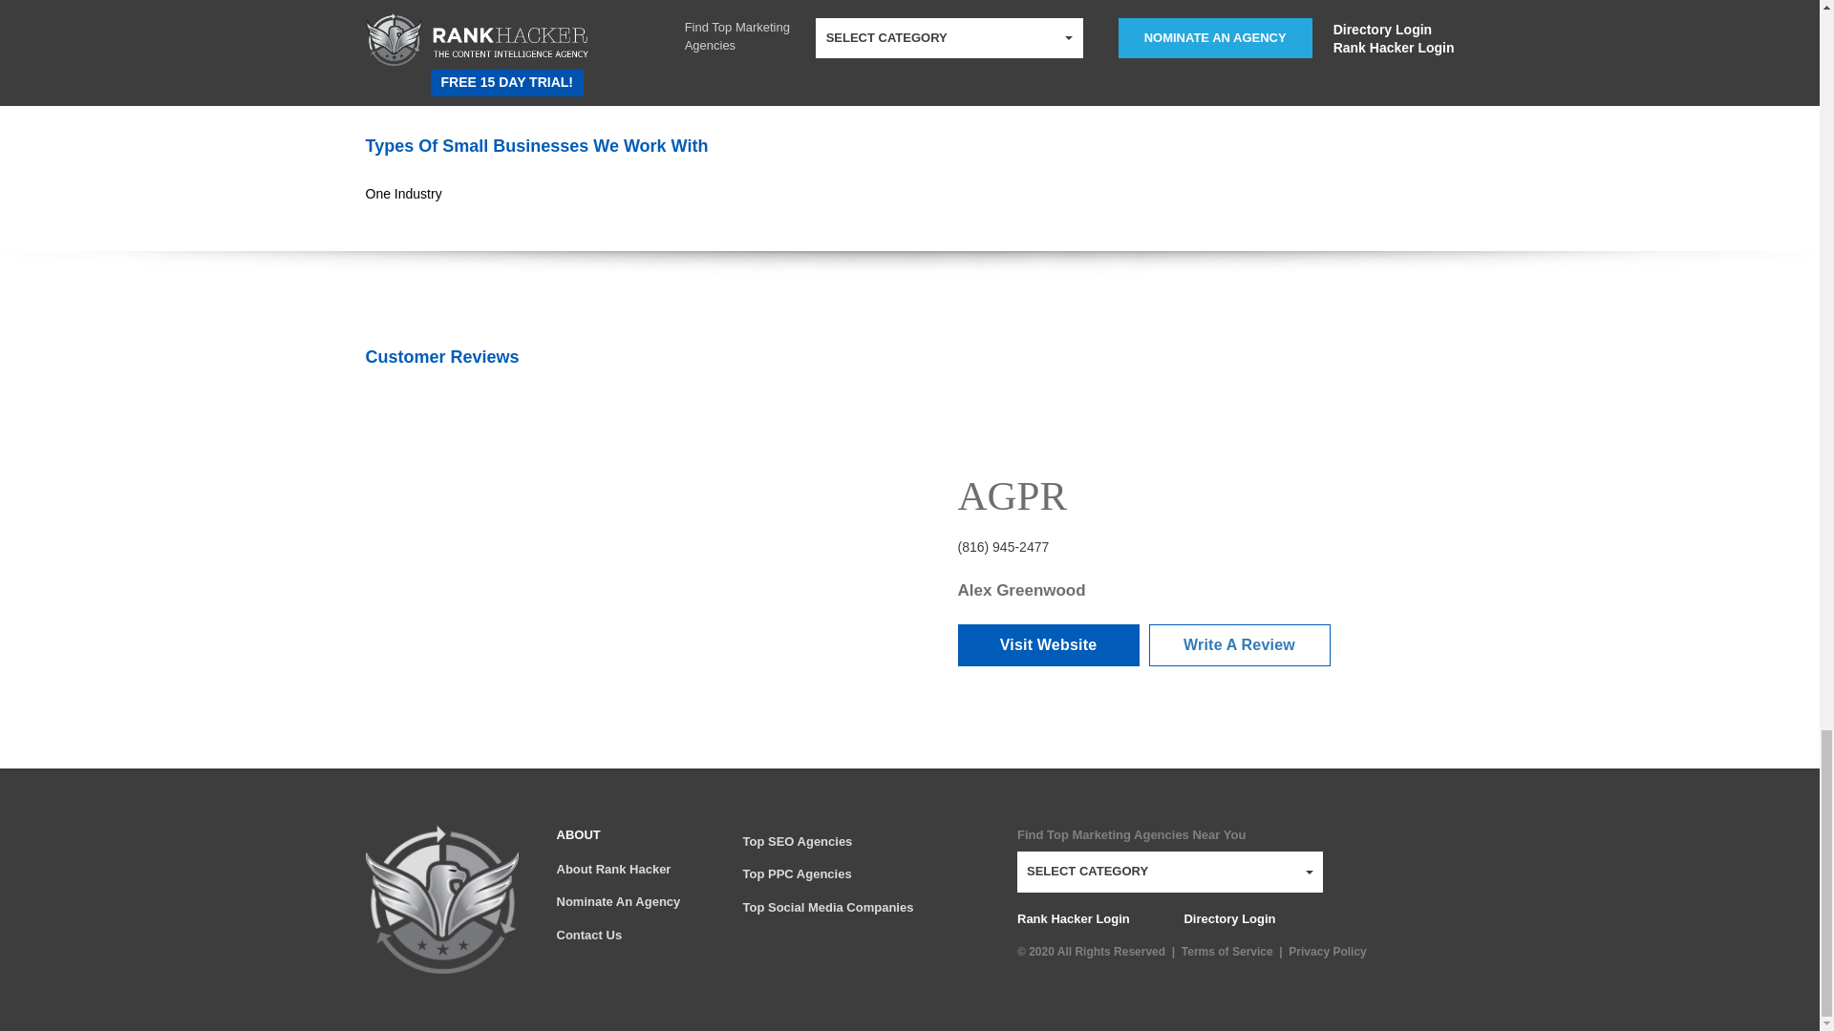  What do you see at coordinates (1048, 645) in the screenshot?
I see `Visit Website` at bounding box center [1048, 645].